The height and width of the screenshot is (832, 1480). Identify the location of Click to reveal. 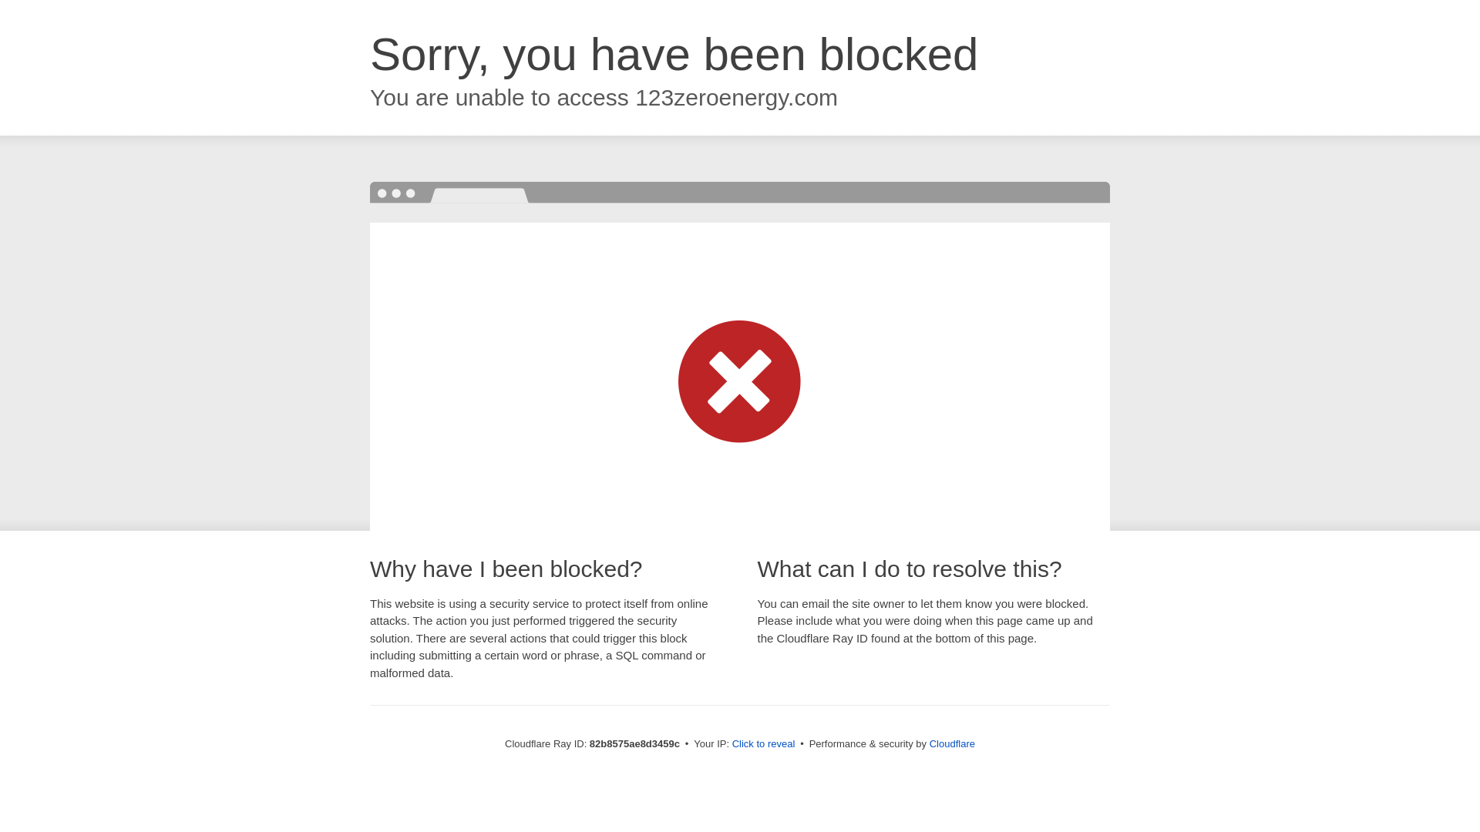
(764, 744).